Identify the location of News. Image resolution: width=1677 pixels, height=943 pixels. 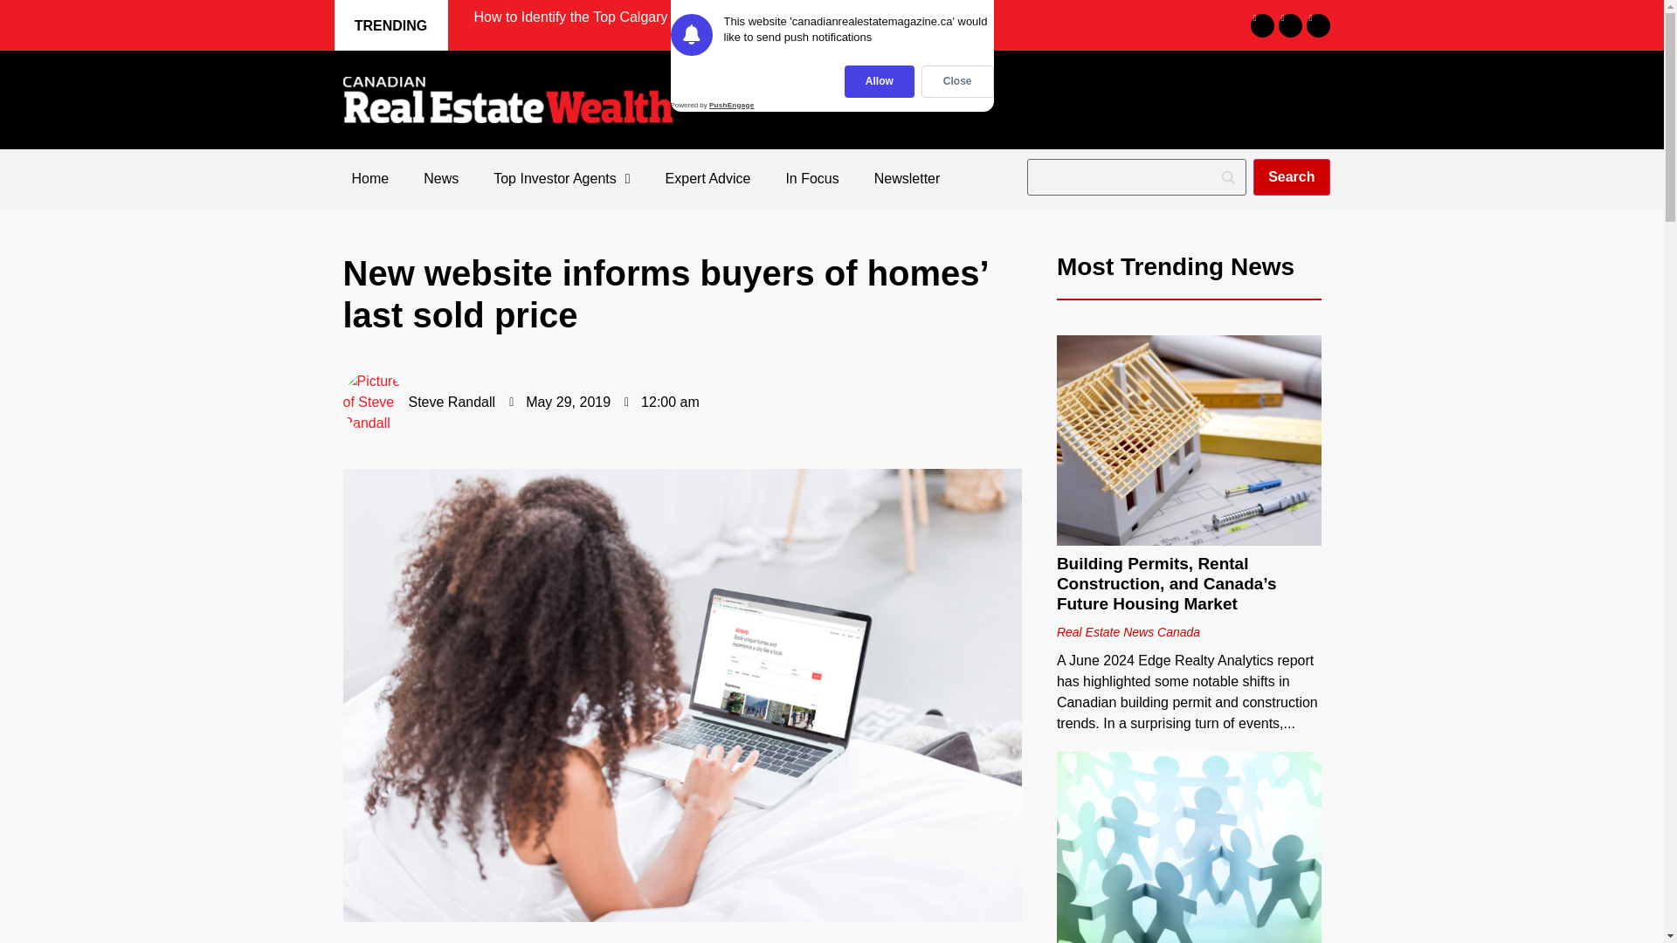
(440, 178).